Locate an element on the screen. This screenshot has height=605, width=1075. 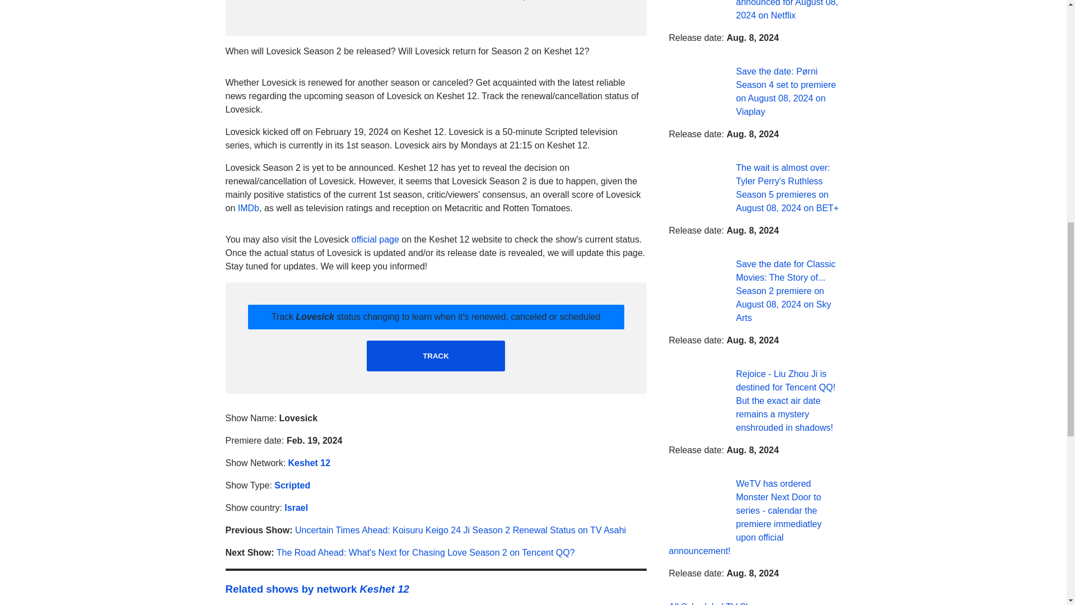
Israel is located at coordinates (296, 508).